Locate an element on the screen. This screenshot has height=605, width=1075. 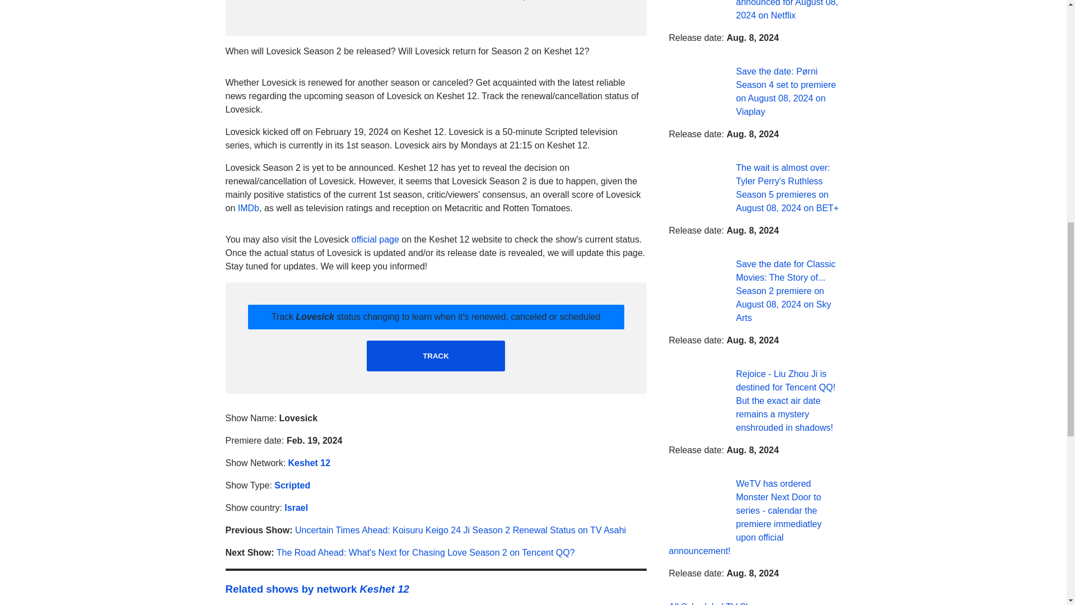
Israel is located at coordinates (296, 508).